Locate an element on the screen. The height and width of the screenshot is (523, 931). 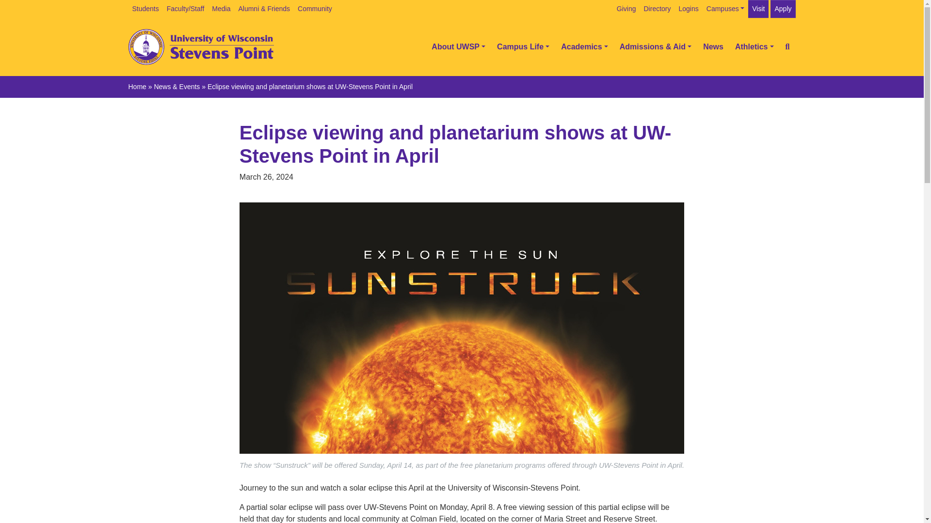
Apply is located at coordinates (783, 9).